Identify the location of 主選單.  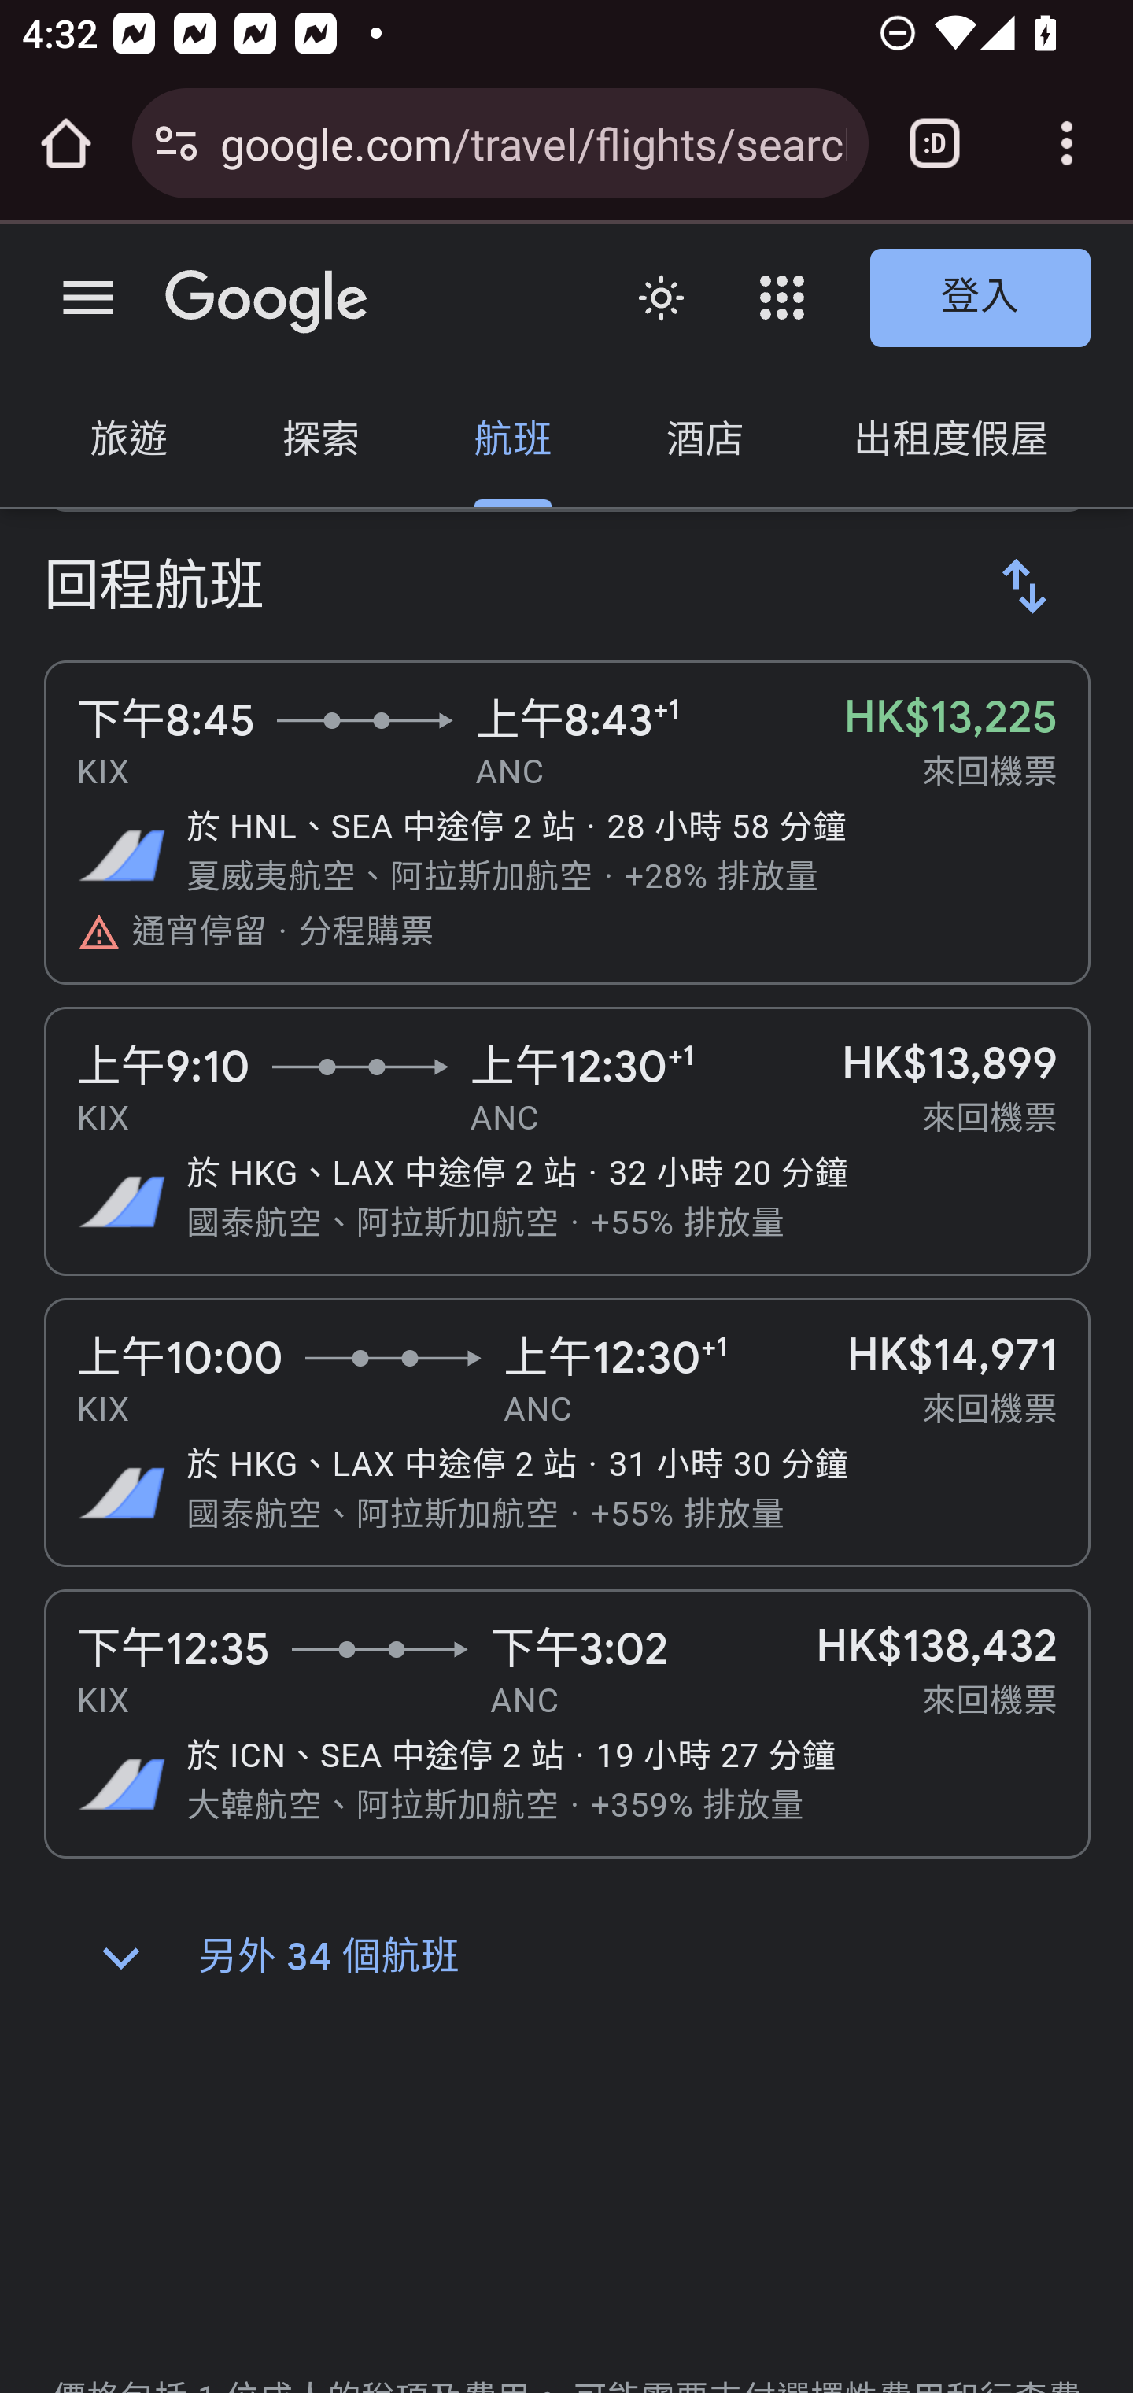
(88, 299).